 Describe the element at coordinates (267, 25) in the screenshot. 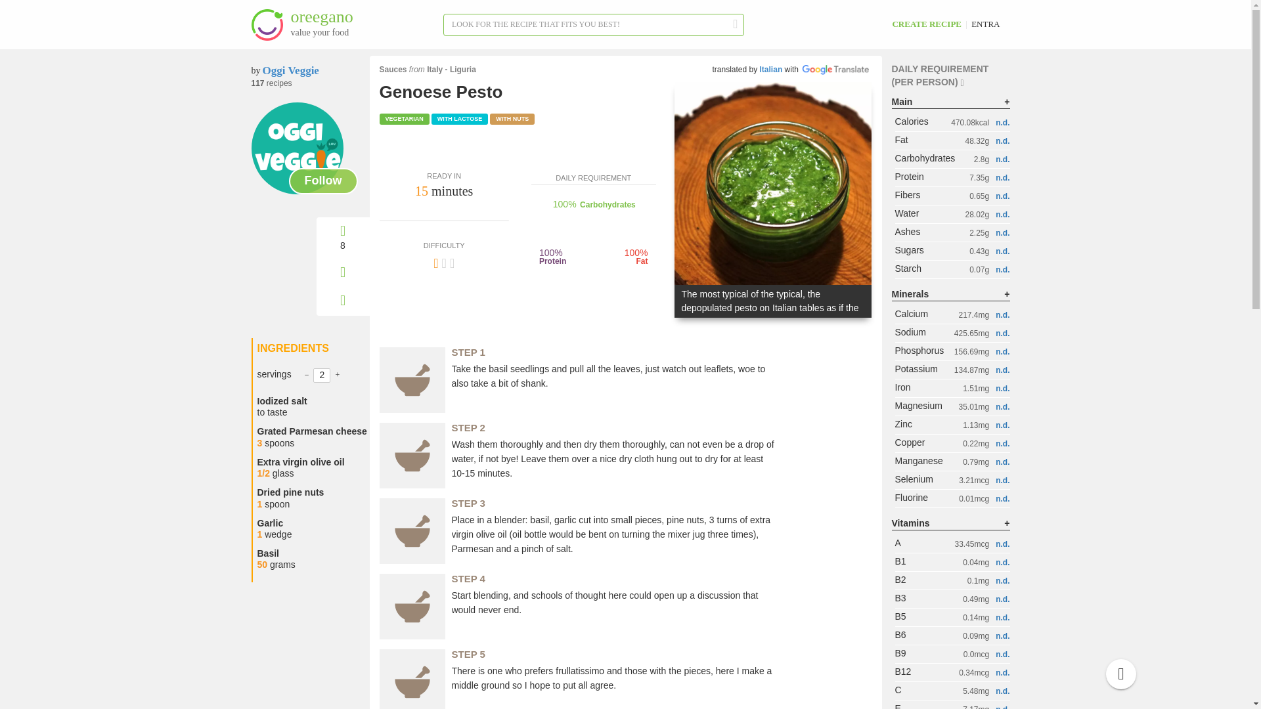

I see `oreegano` at that location.